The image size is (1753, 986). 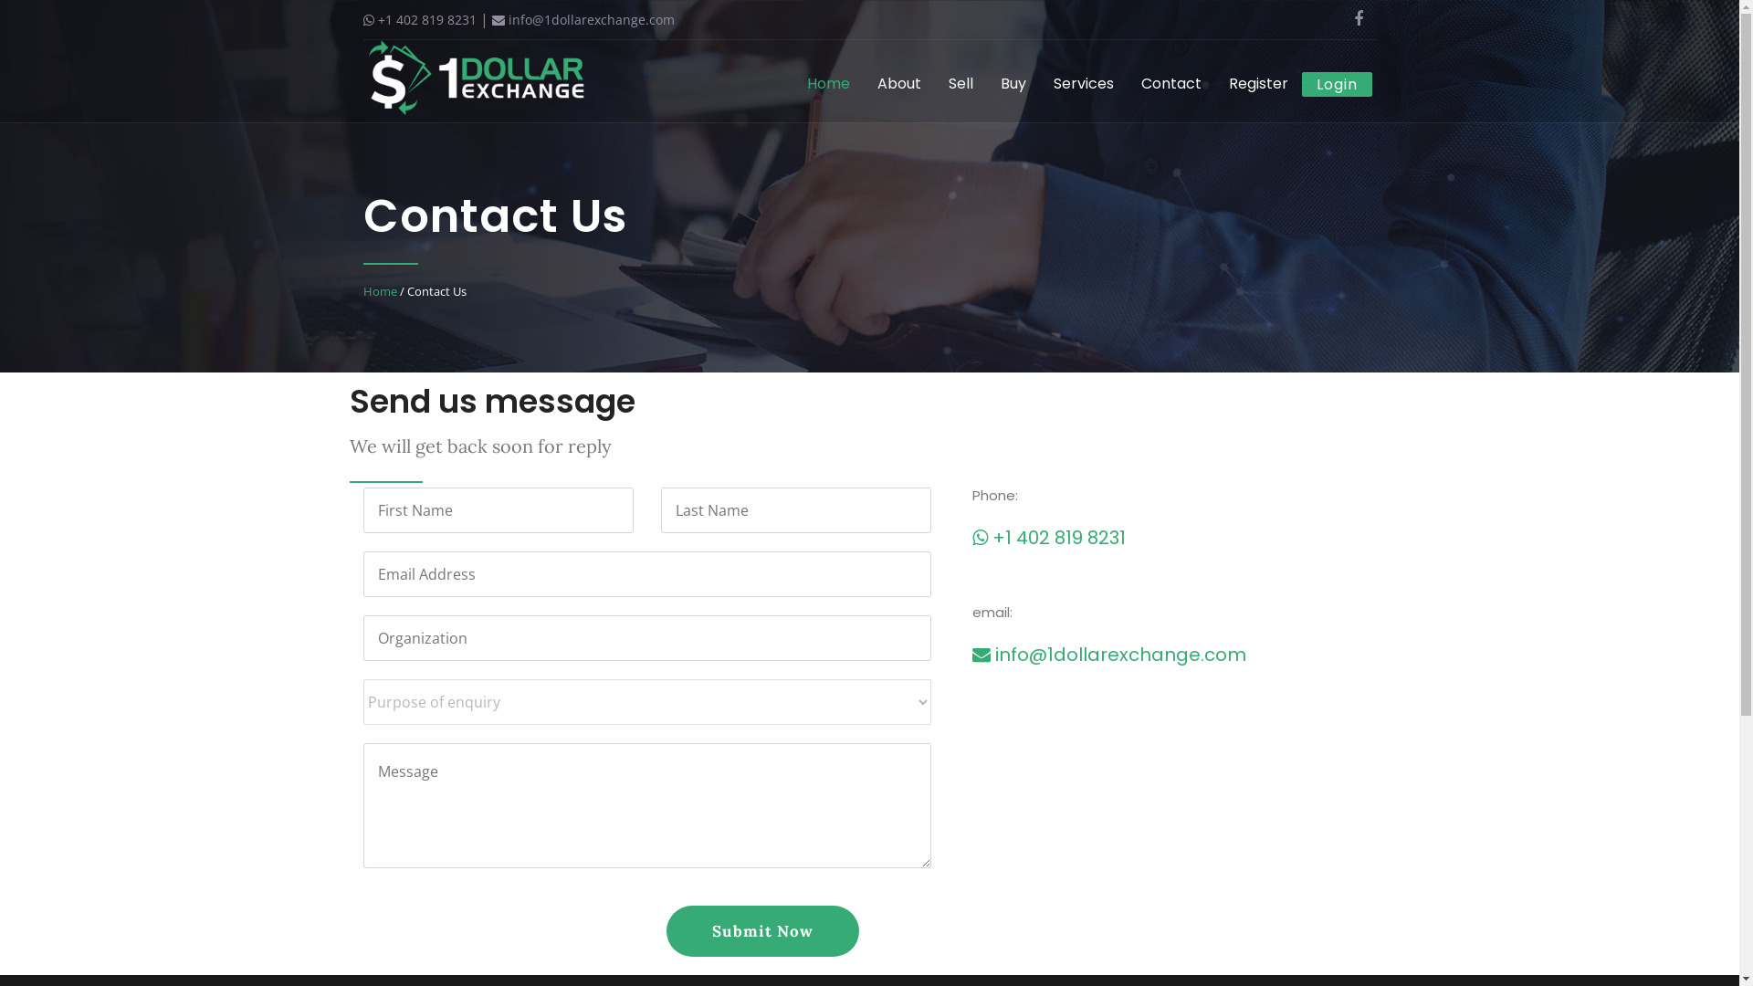 I want to click on +1 402 819 8231, so click(x=420, y=20).